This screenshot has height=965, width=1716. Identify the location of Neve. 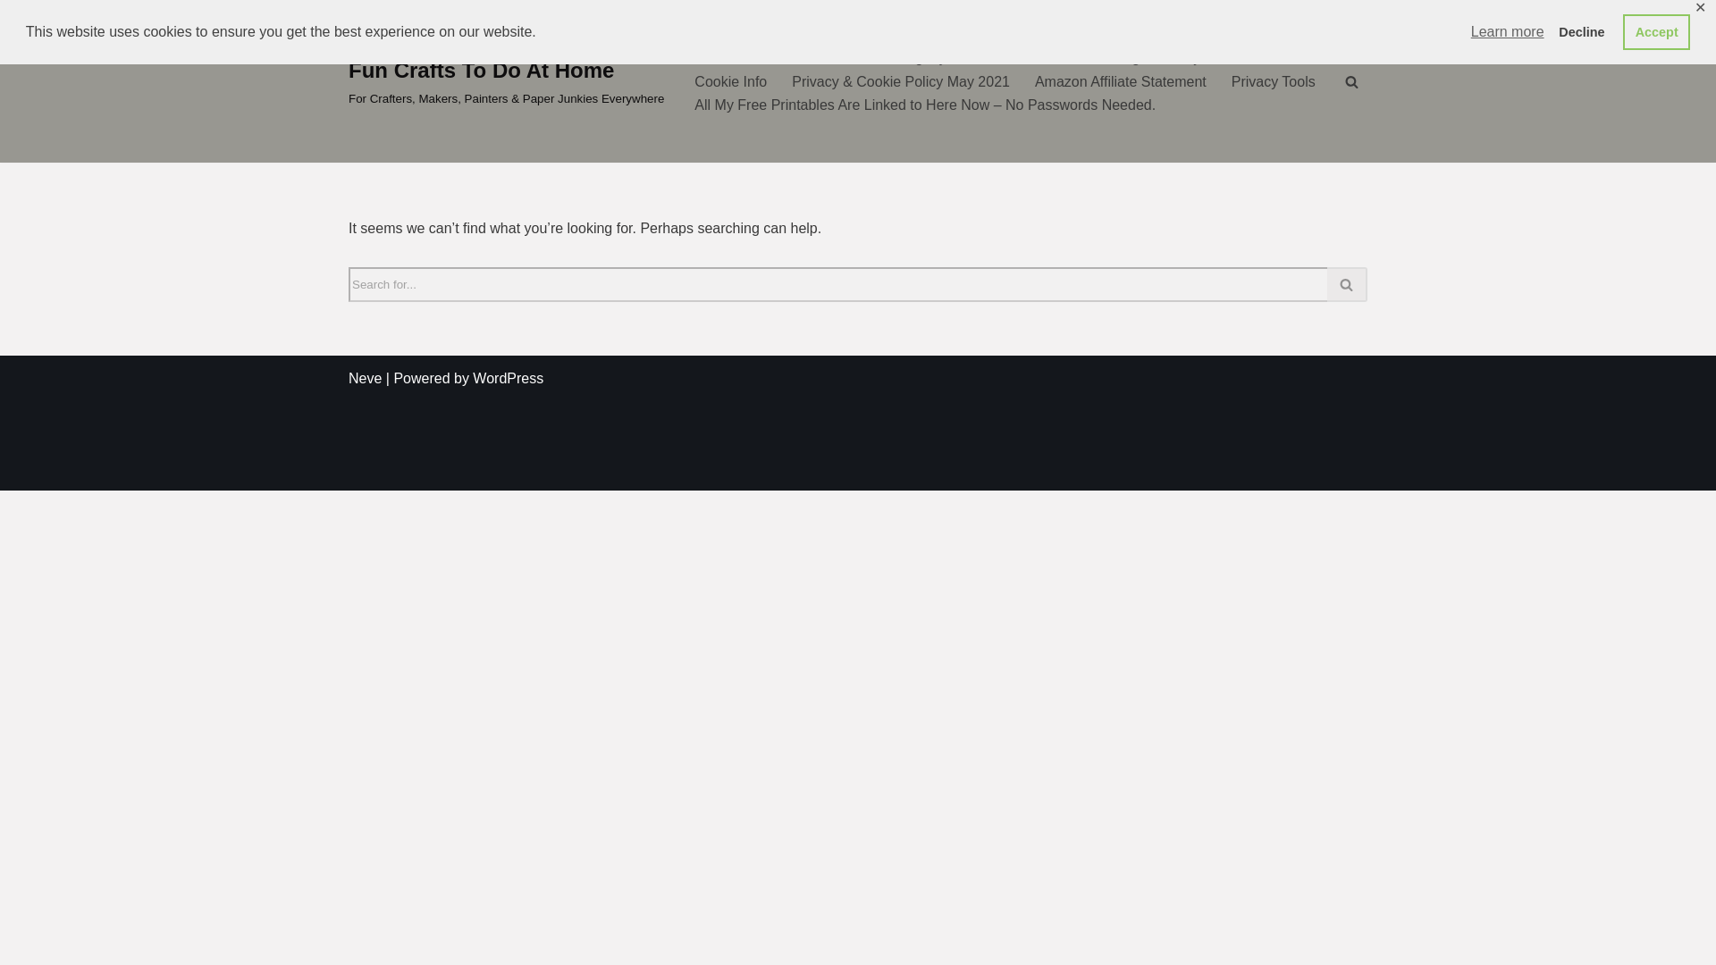
(365, 378).